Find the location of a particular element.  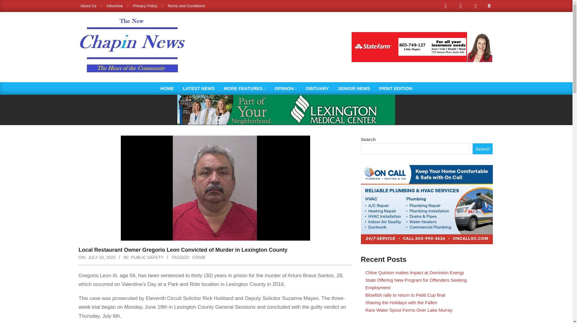

SENIOR NEWS is located at coordinates (354, 88).